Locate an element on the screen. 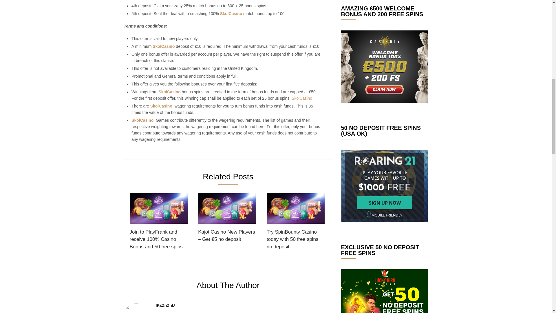  SkolCasino is located at coordinates (163, 46).